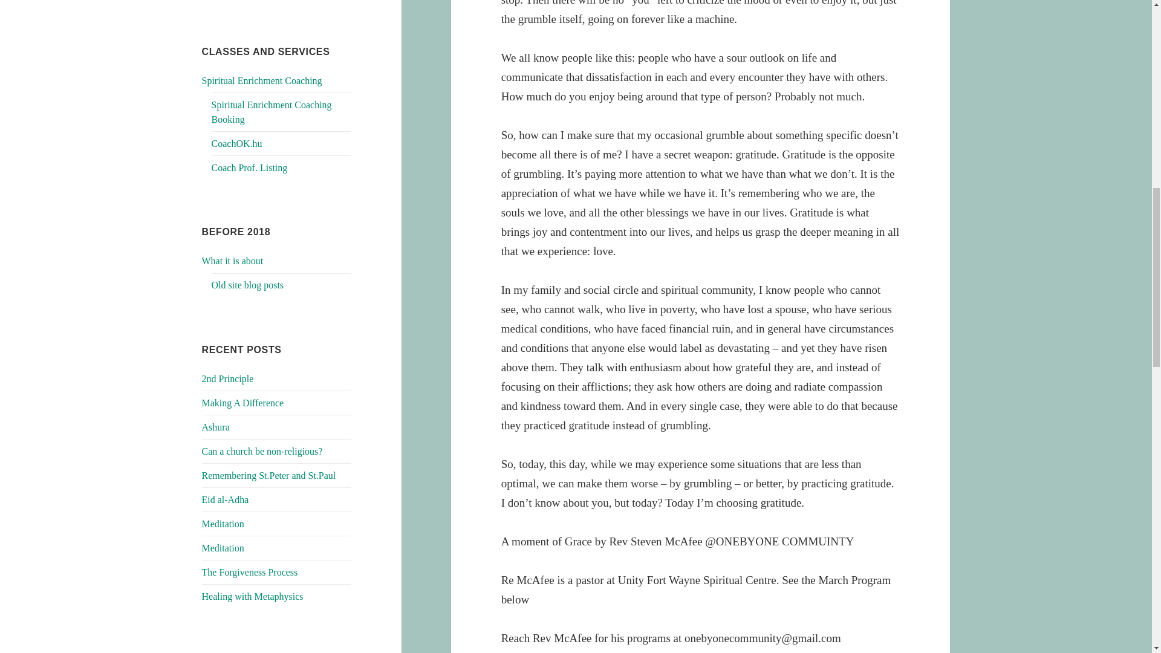 The height and width of the screenshot is (653, 1161). Describe the element at coordinates (262, 451) in the screenshot. I see `Can a church be non-religious?` at that location.